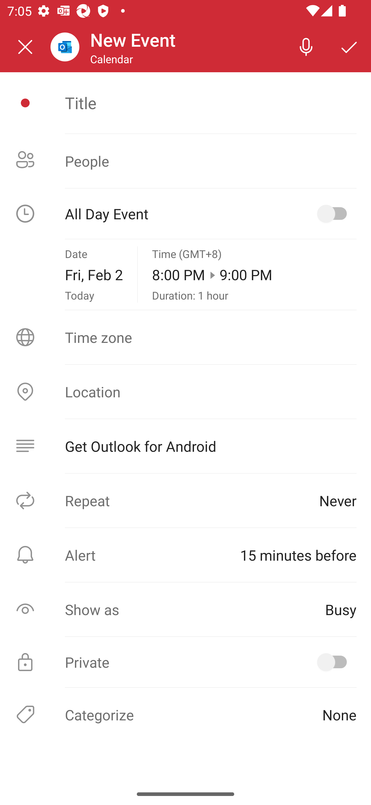 The width and height of the screenshot is (371, 805). Describe the element at coordinates (254, 275) in the screenshot. I see `Time (GMT+8) 8:00 PM ▸ 9:00 PM Duration: 1 hour` at that location.